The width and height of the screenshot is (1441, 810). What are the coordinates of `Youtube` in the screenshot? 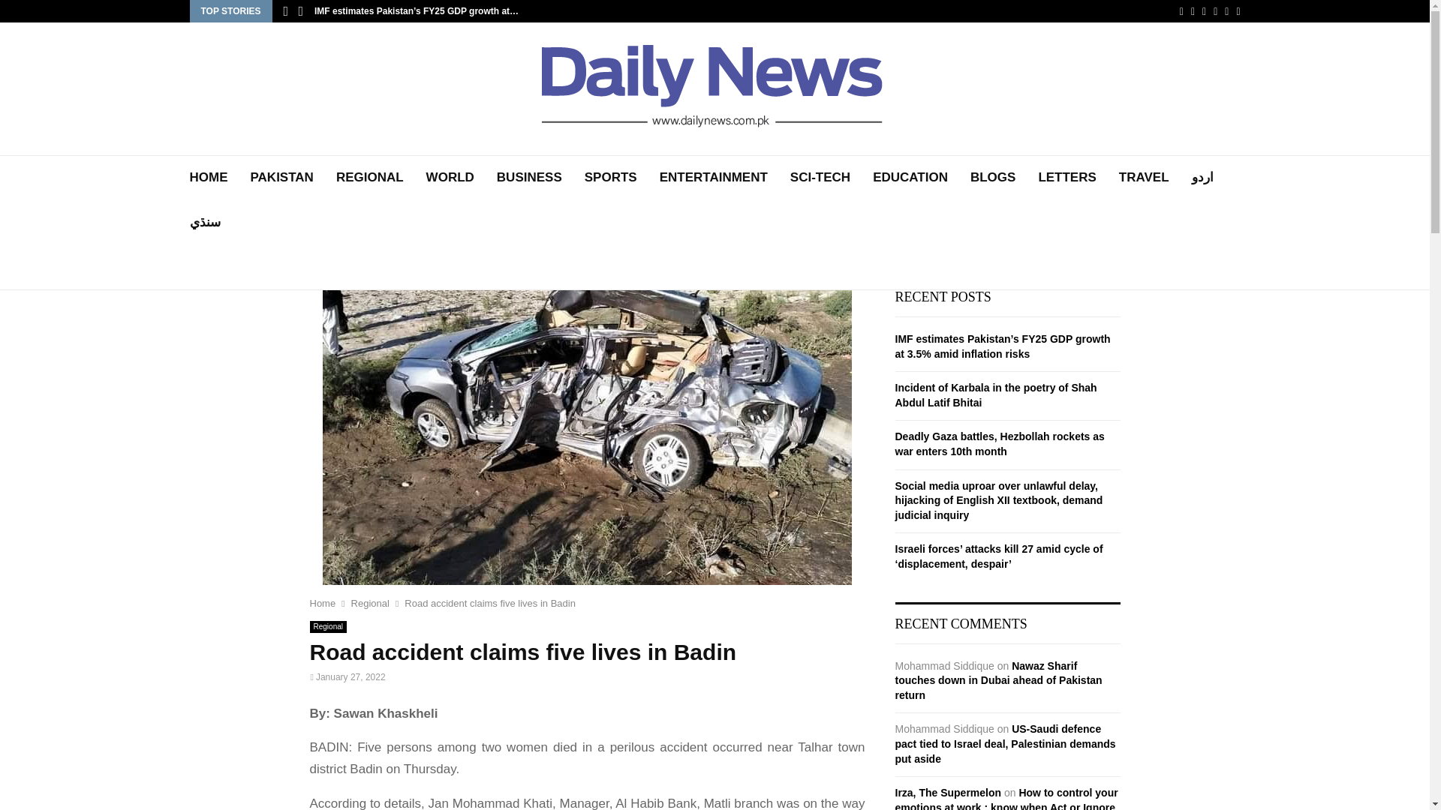 It's located at (1215, 11).